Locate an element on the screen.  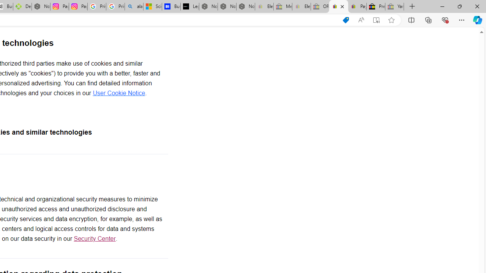
User Privacy Notice | eBay is located at coordinates (339, 7).